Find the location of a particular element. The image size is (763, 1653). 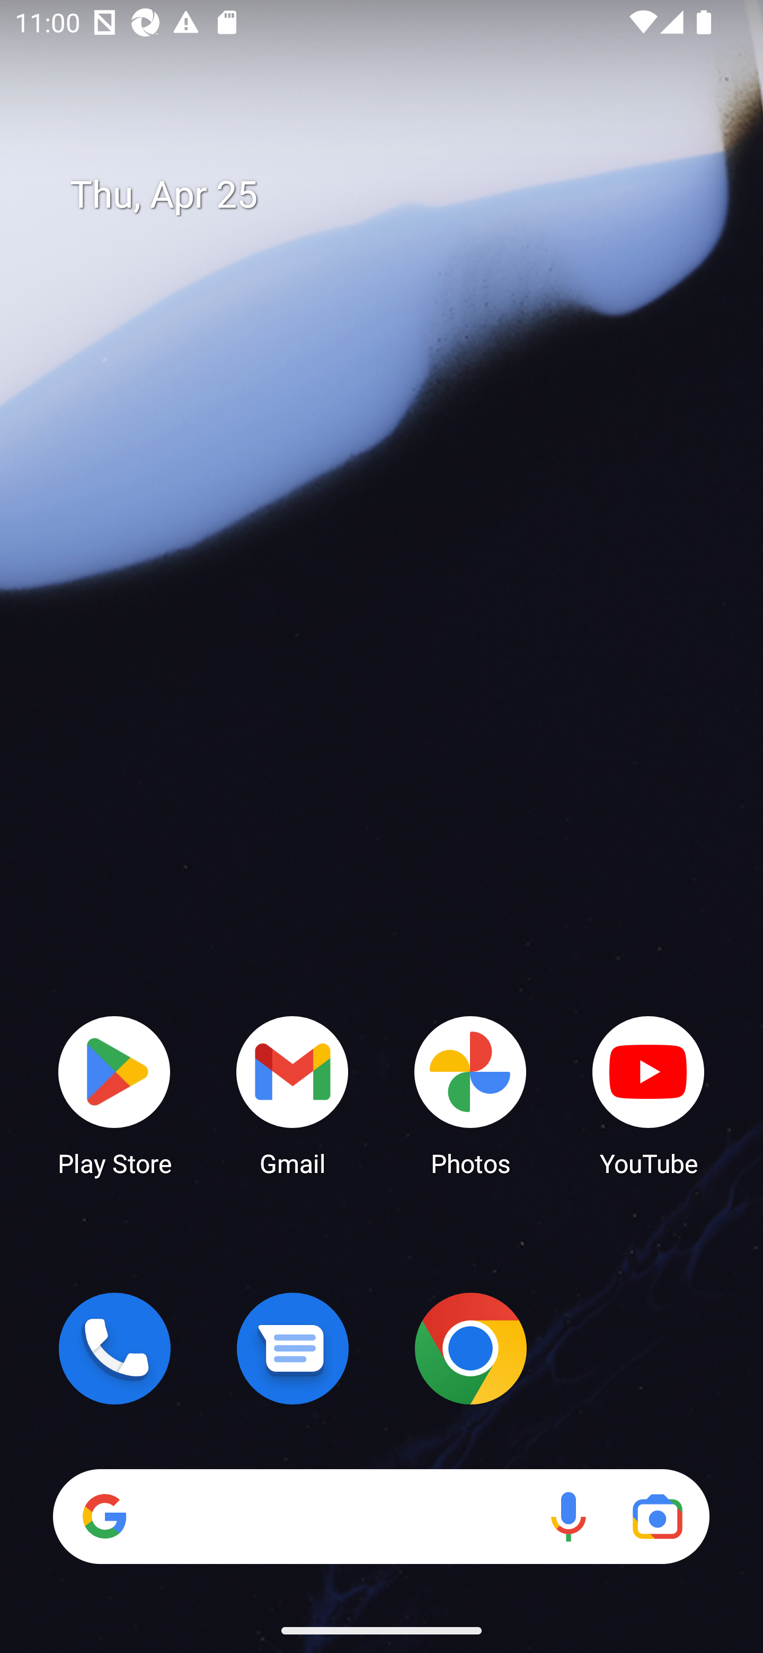

Voice search is located at coordinates (568, 1516).